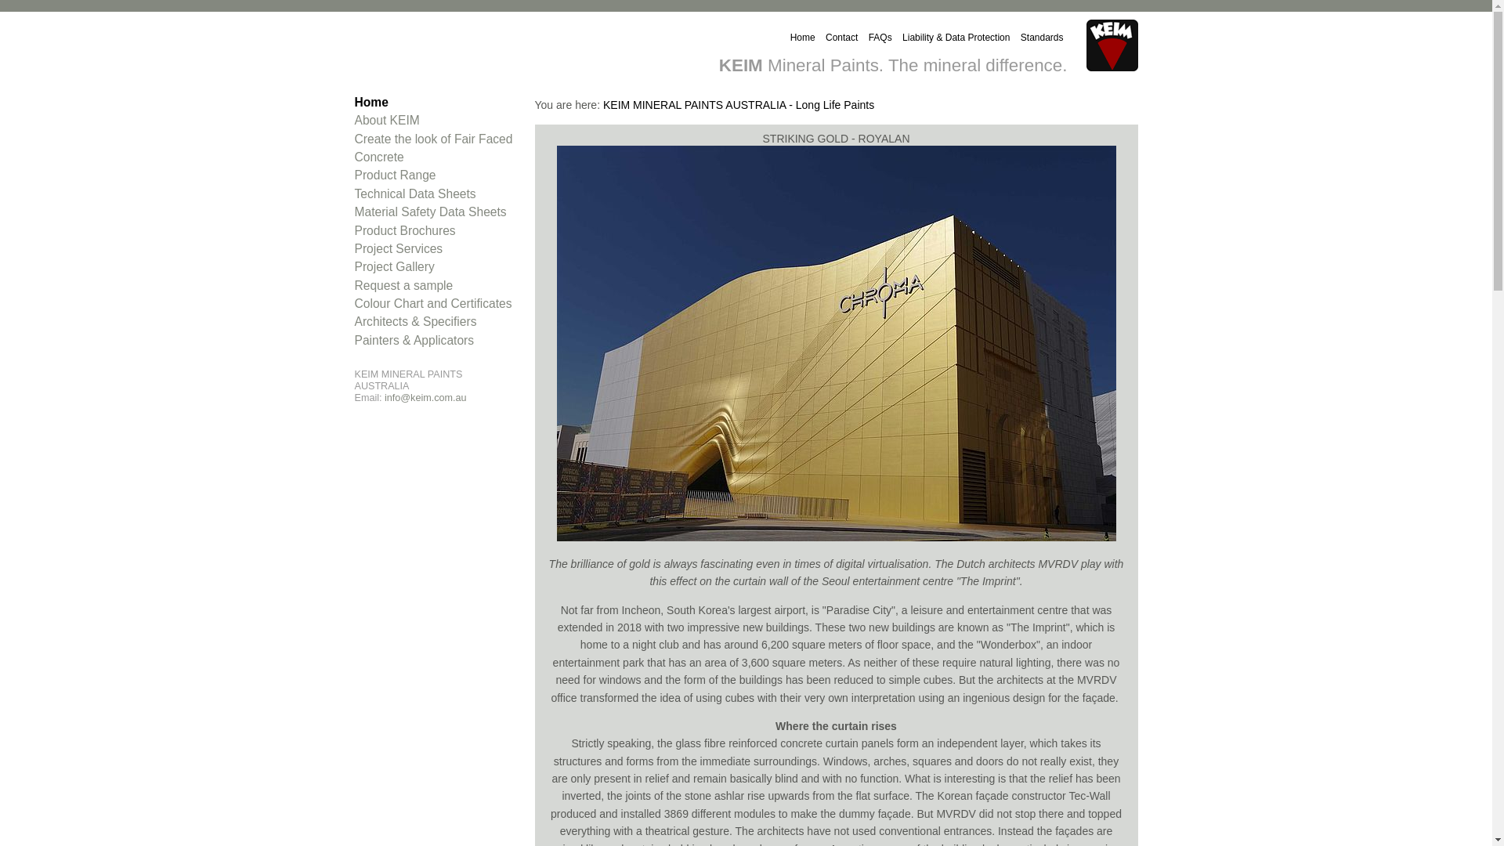 This screenshot has width=1504, height=846. Describe the element at coordinates (433, 148) in the screenshot. I see `Create the look of Fair Faced Concrete` at that location.